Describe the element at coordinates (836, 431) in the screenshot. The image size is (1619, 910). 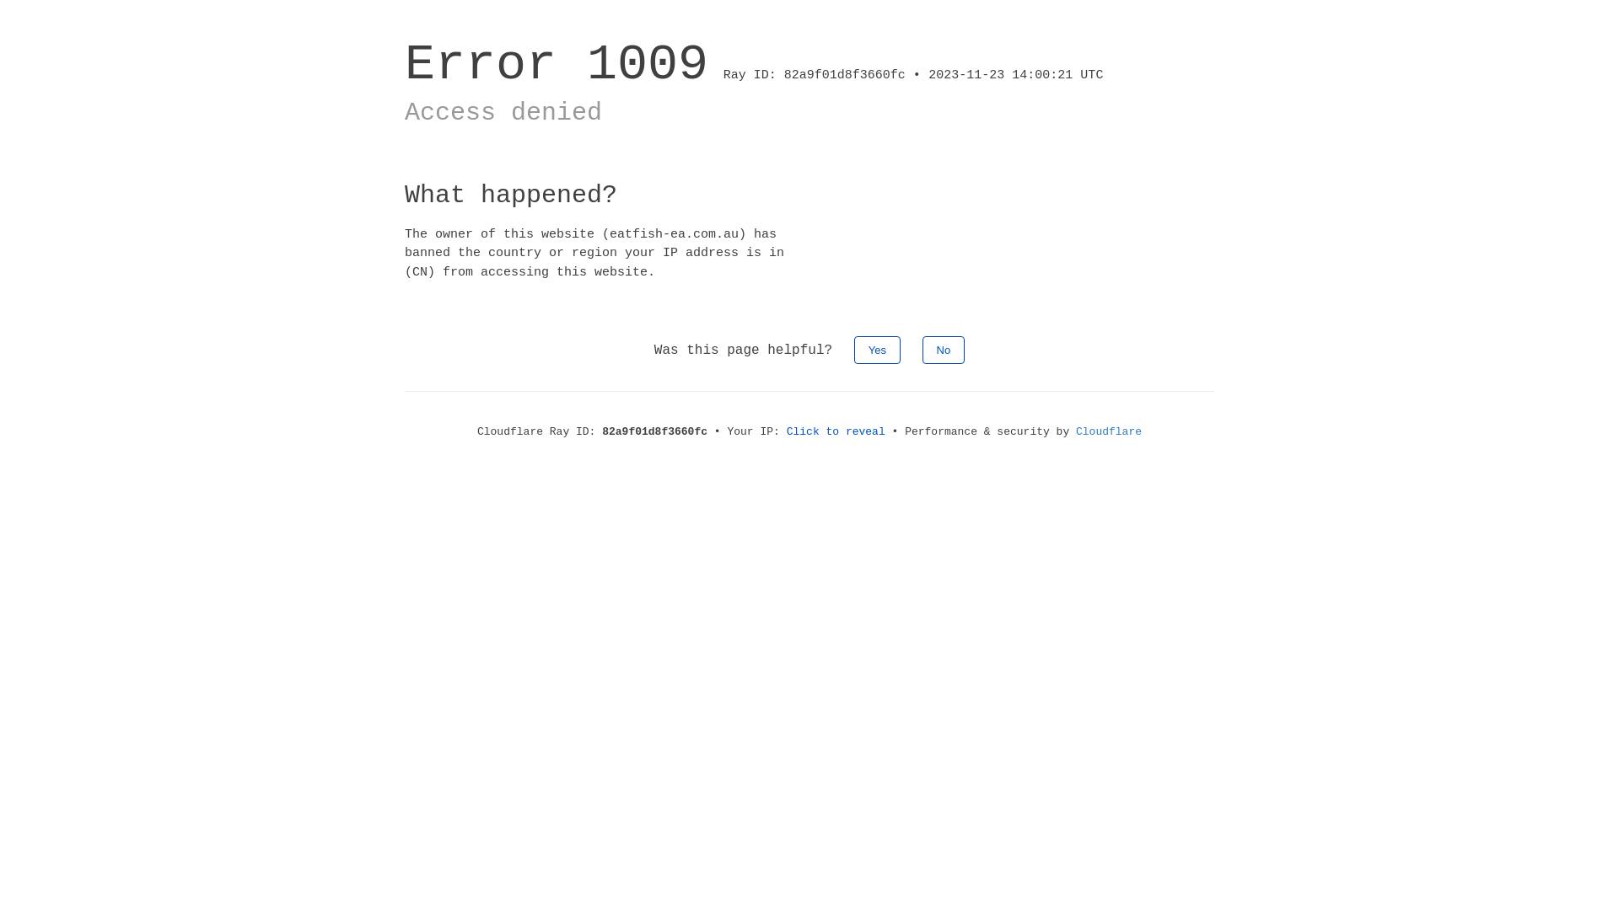
I see `Click to reveal` at that location.